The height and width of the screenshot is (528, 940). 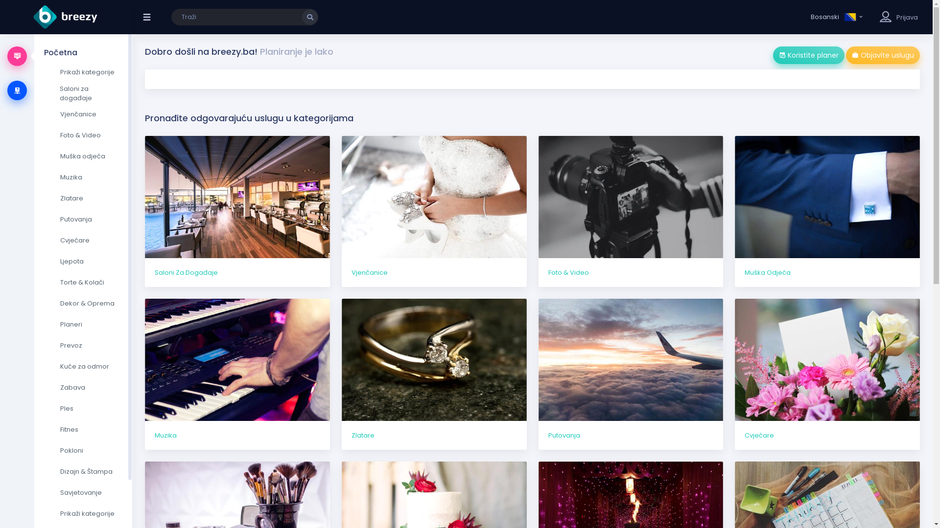 I want to click on Dekor & Oprema, so click(x=83, y=304).